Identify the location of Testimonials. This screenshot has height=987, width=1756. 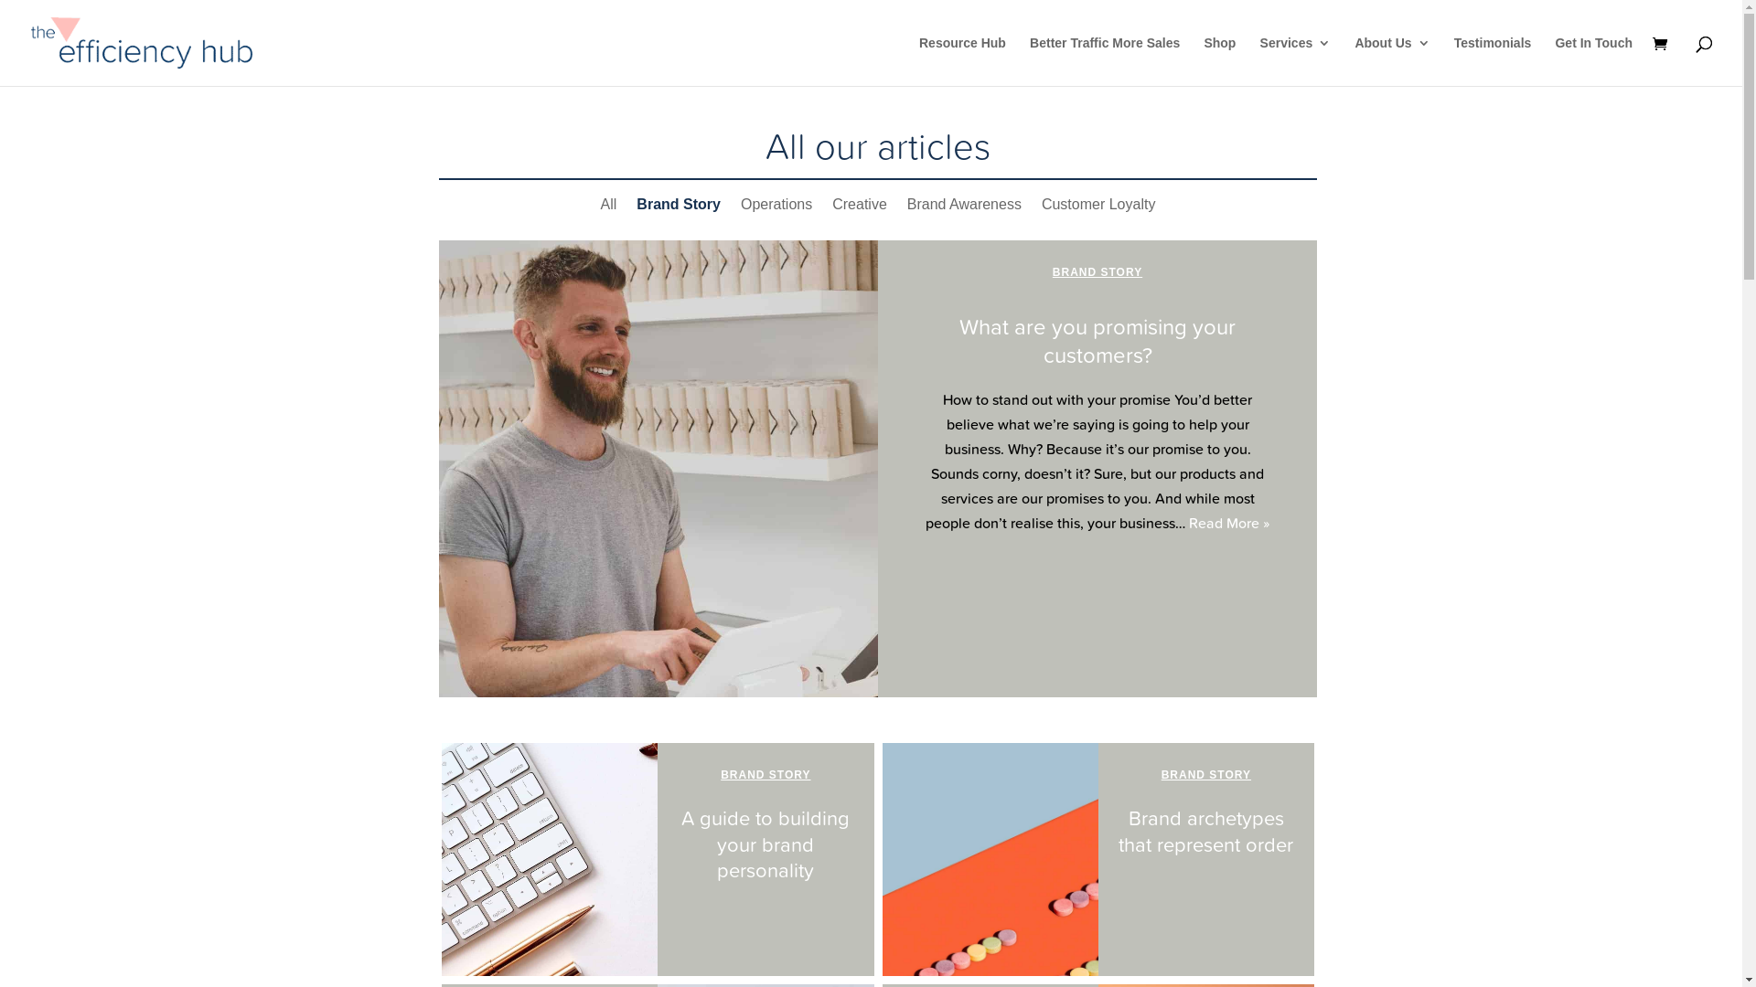
(1493, 61).